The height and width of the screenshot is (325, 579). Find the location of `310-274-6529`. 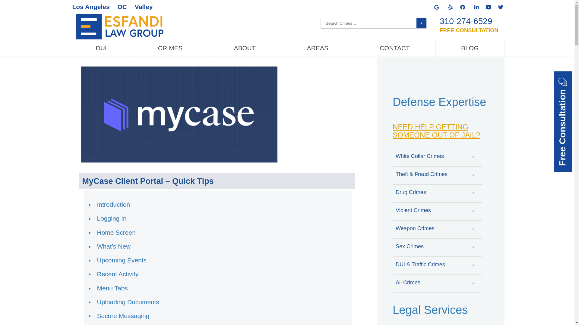

310-274-6529 is located at coordinates (466, 21).